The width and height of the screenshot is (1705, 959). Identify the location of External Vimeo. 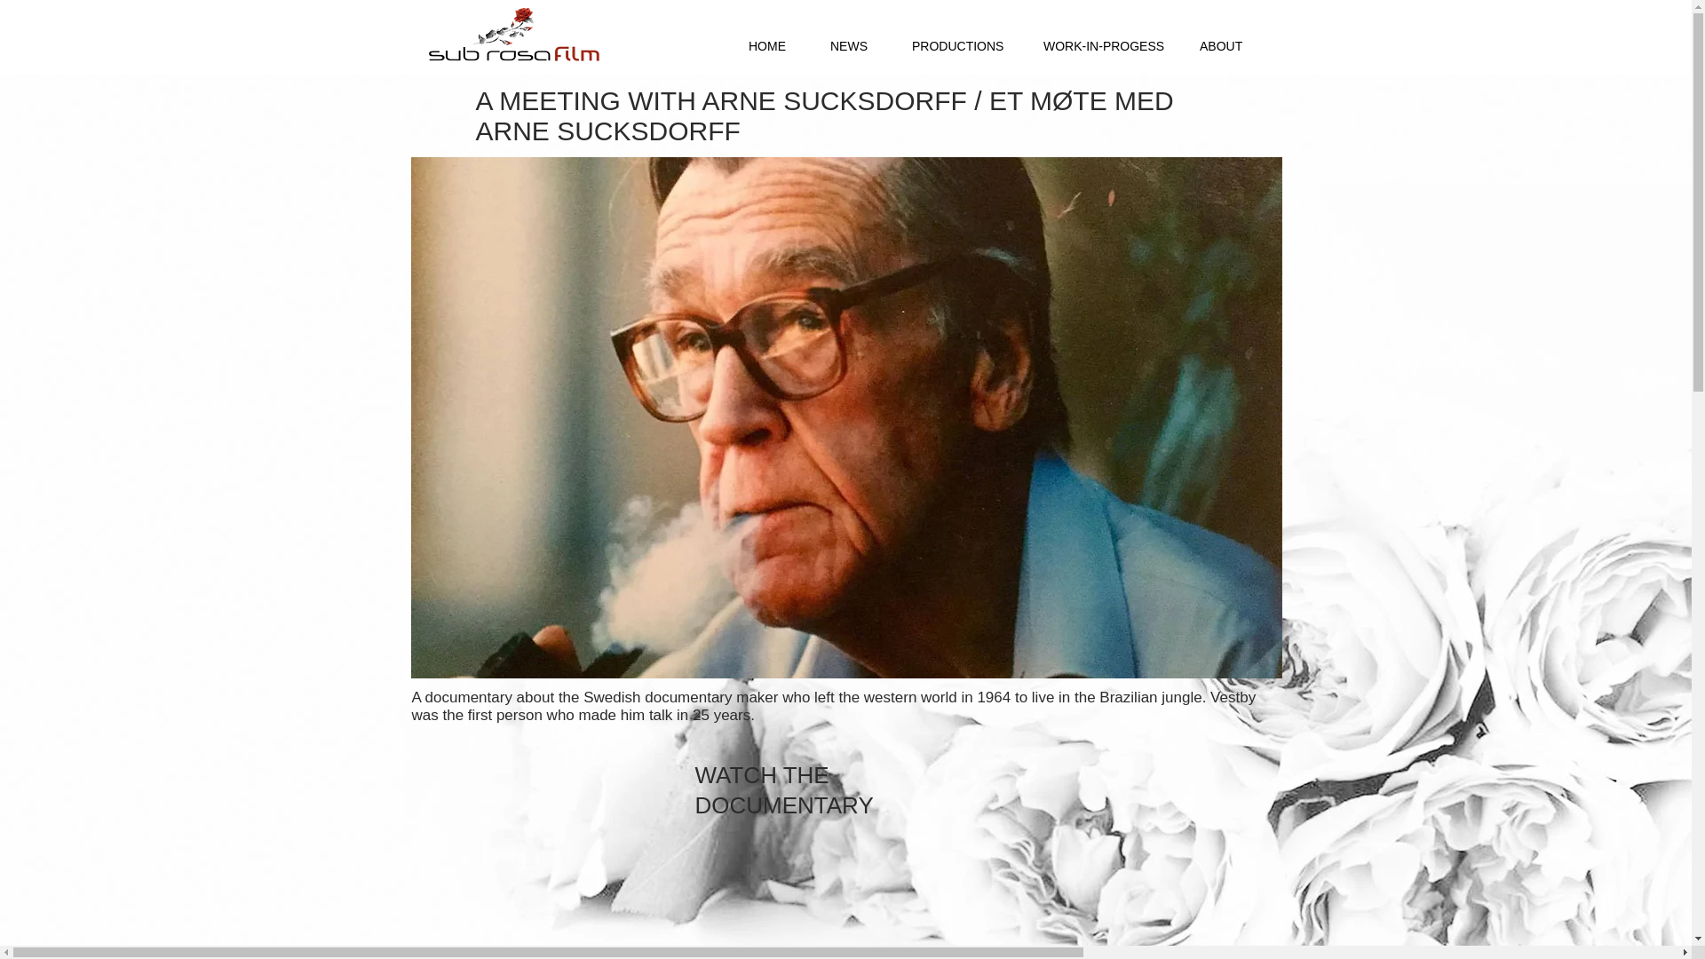
(847, 899).